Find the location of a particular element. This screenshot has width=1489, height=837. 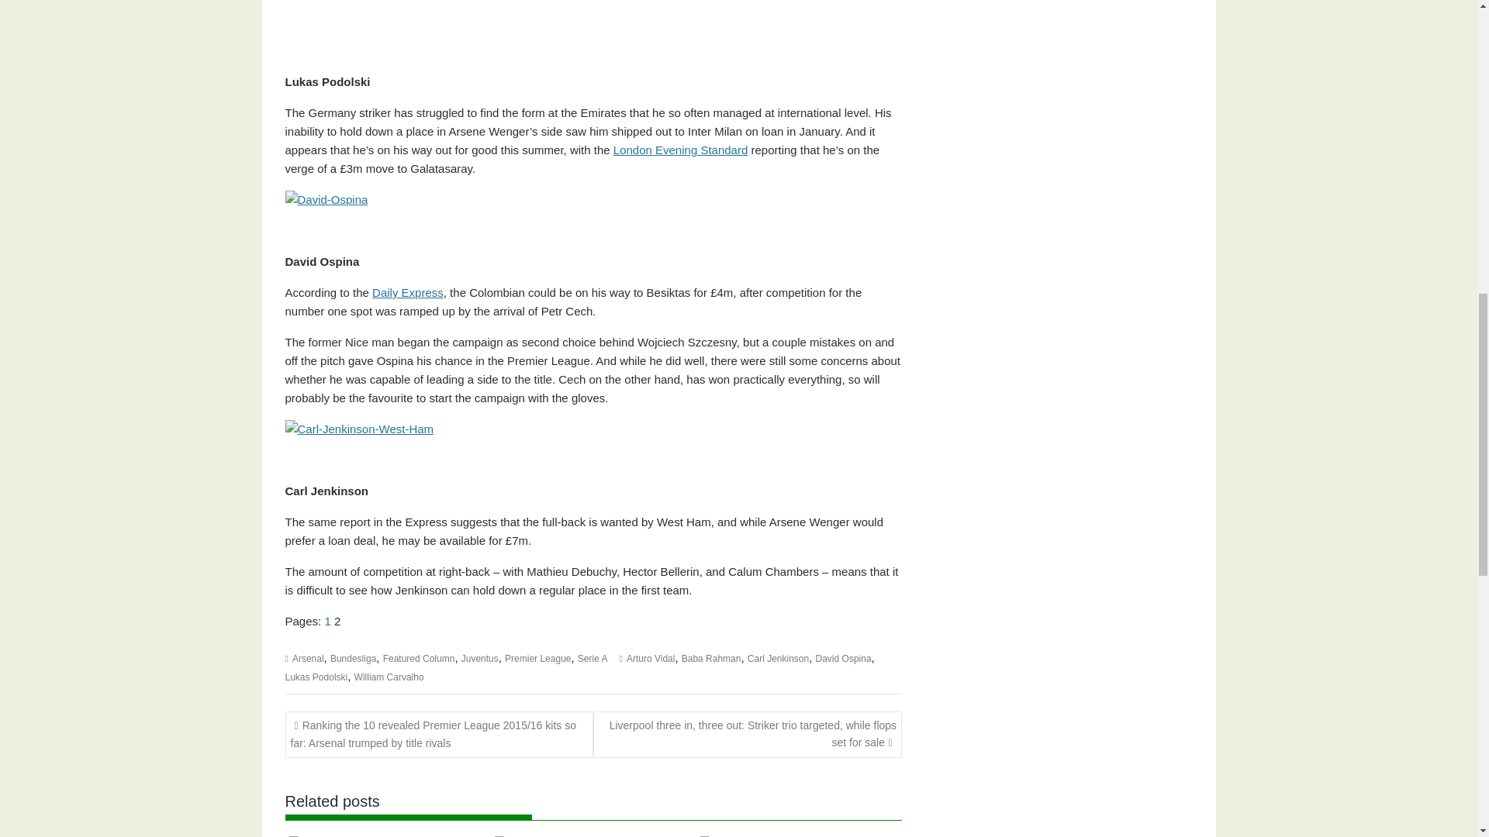

Serie A is located at coordinates (592, 658).